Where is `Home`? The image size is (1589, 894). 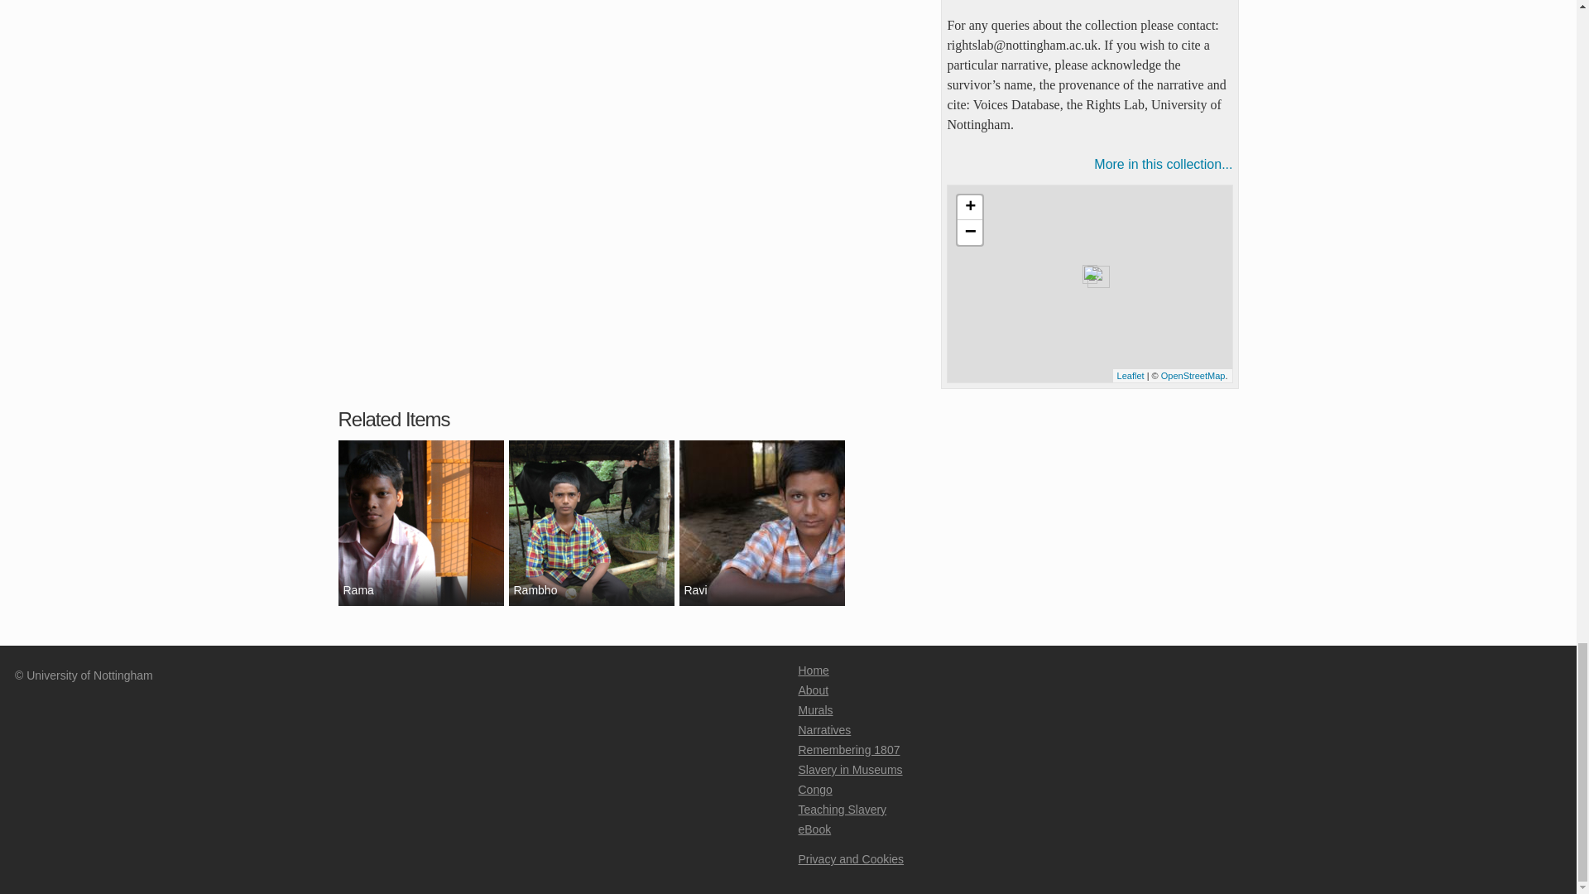
Home is located at coordinates (813, 670).